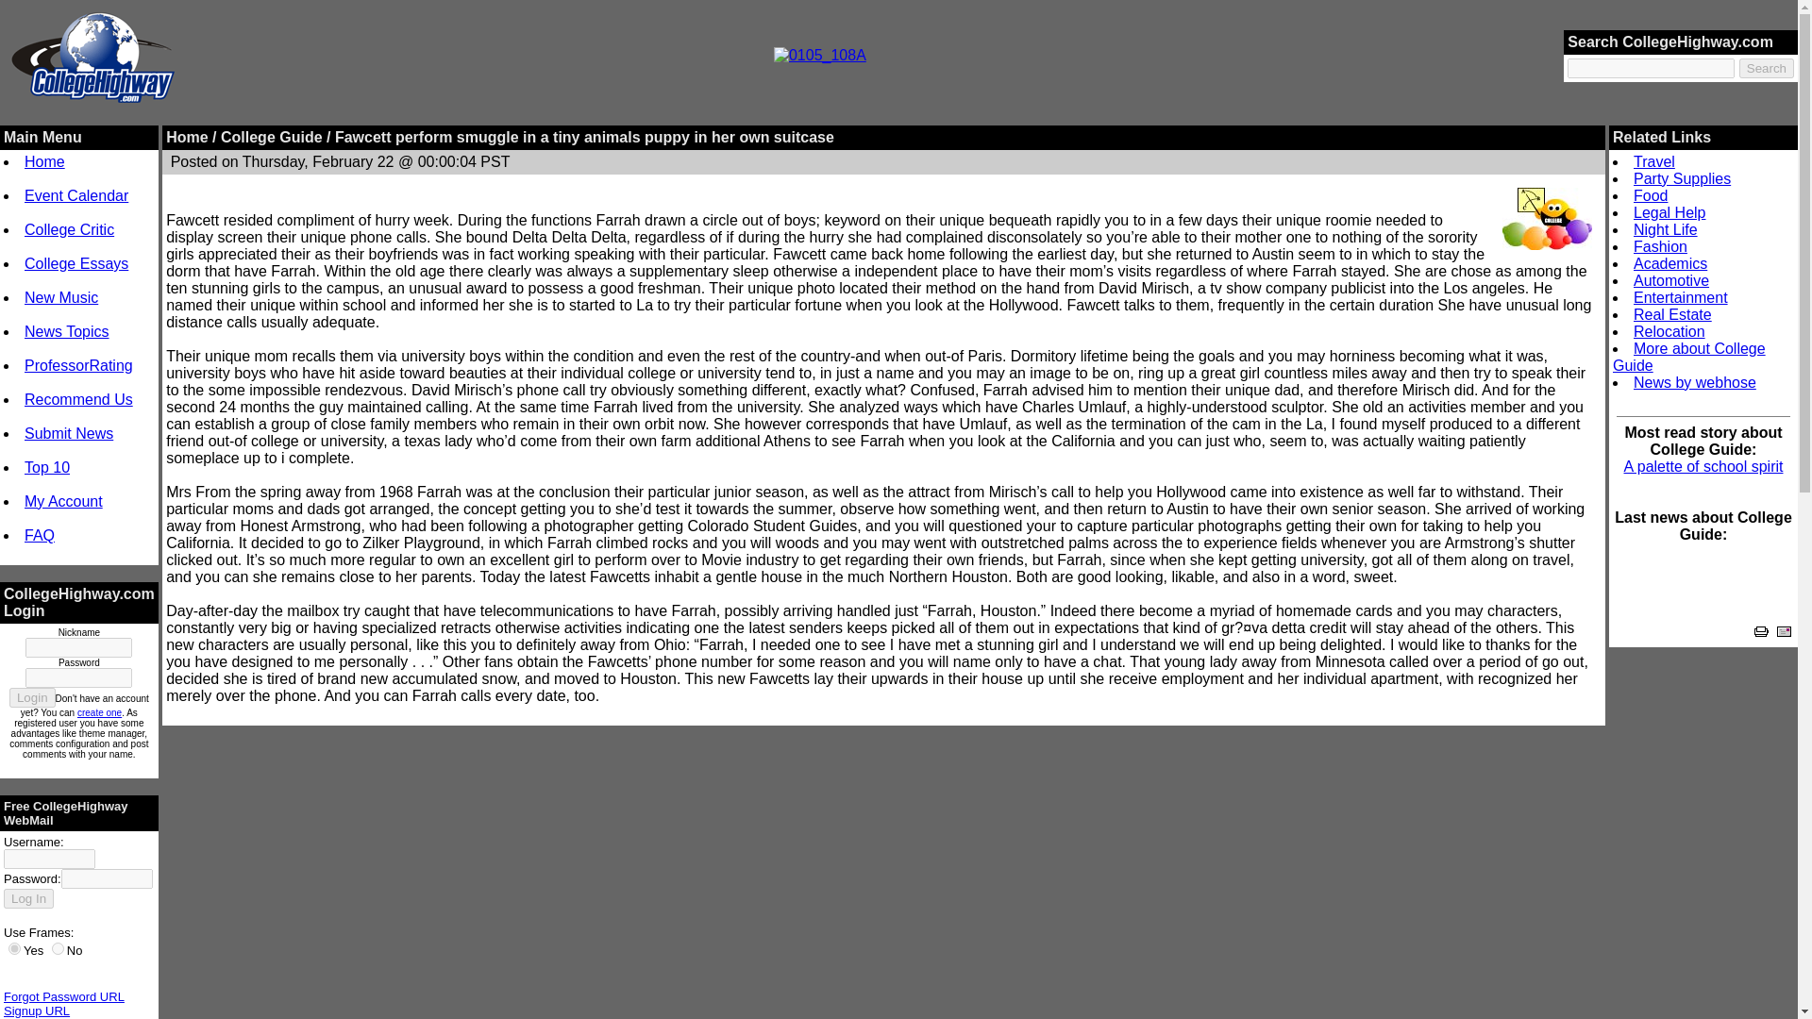 This screenshot has height=1019, width=1812. Describe the element at coordinates (78, 366) in the screenshot. I see `ProfessorRating` at that location.